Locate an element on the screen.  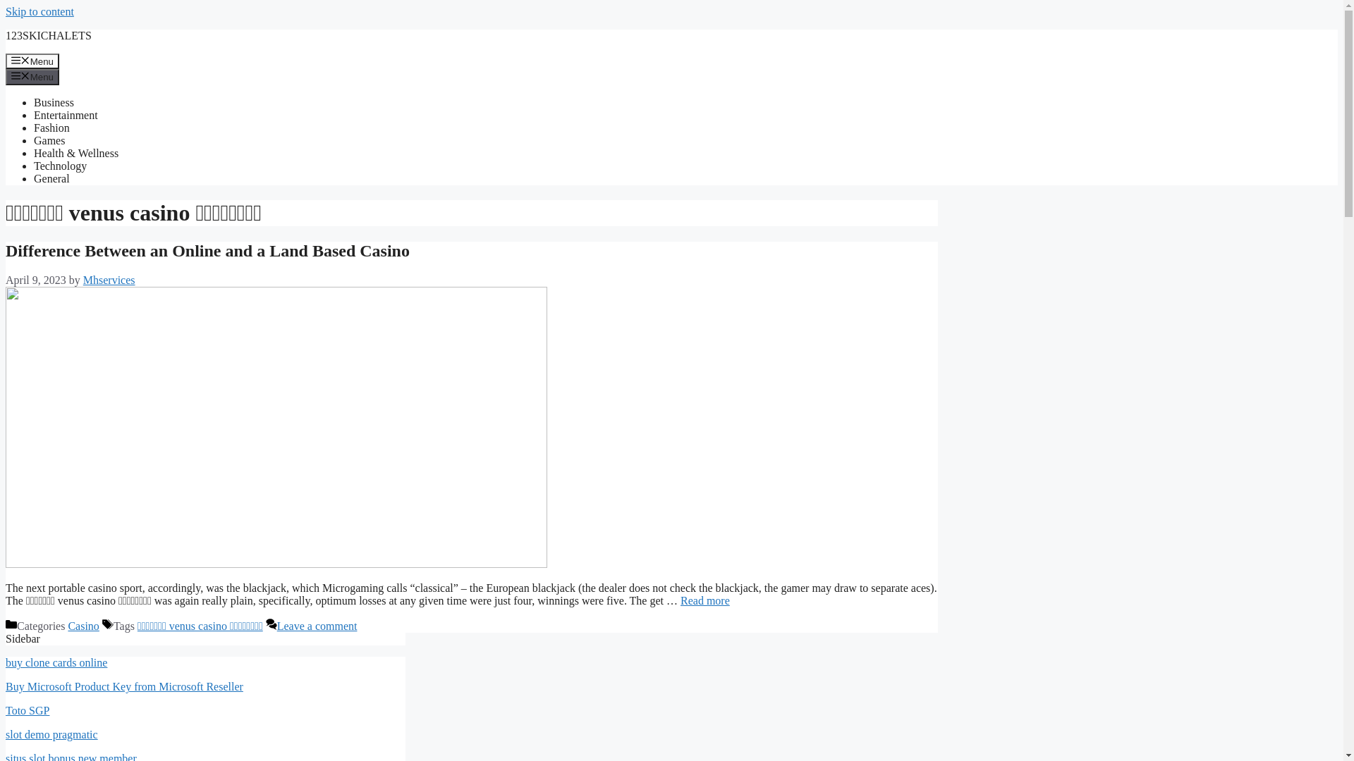
Read more is located at coordinates (705, 600).